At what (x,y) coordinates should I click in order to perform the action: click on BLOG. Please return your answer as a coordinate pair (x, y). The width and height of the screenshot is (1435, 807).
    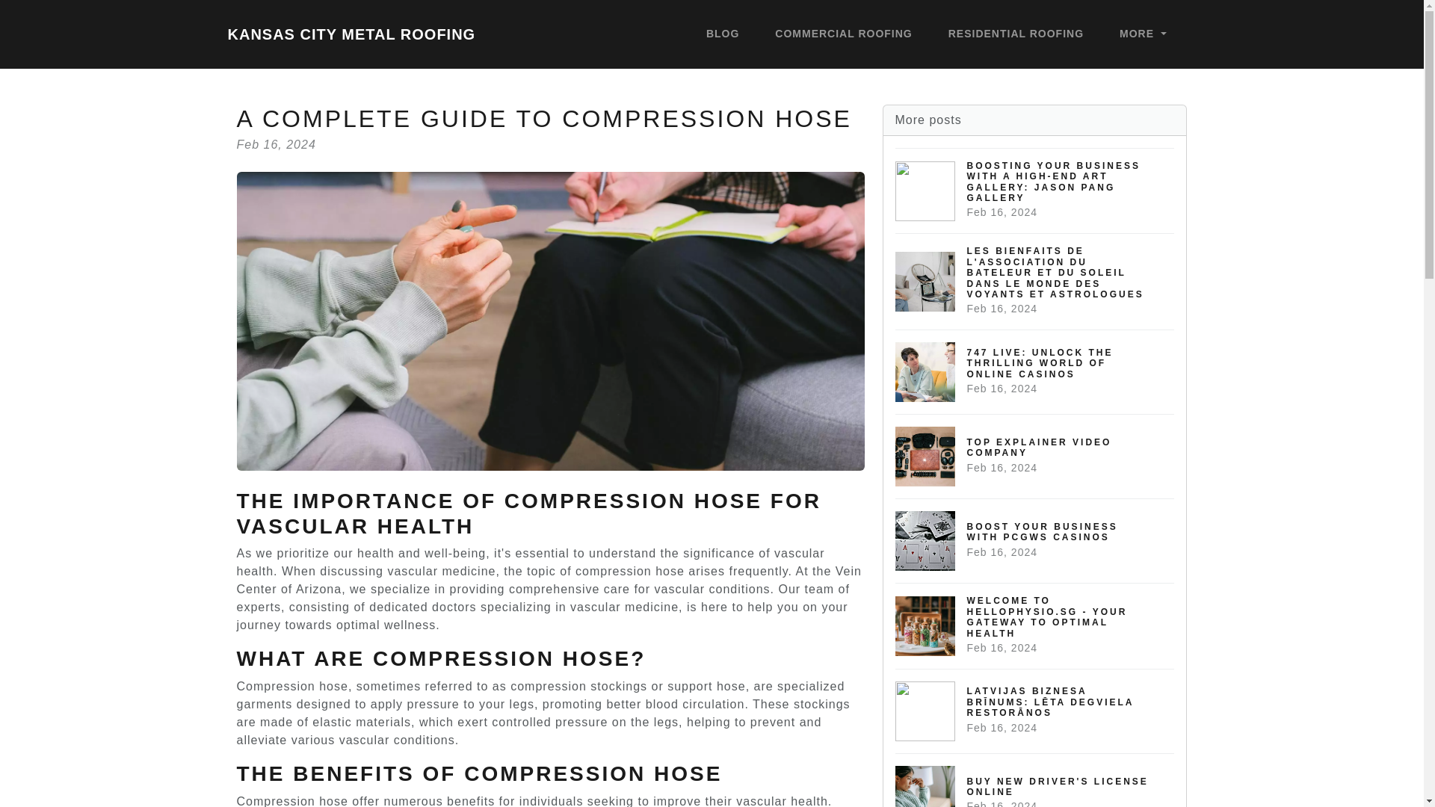
    Looking at the image, I should click on (1142, 34).